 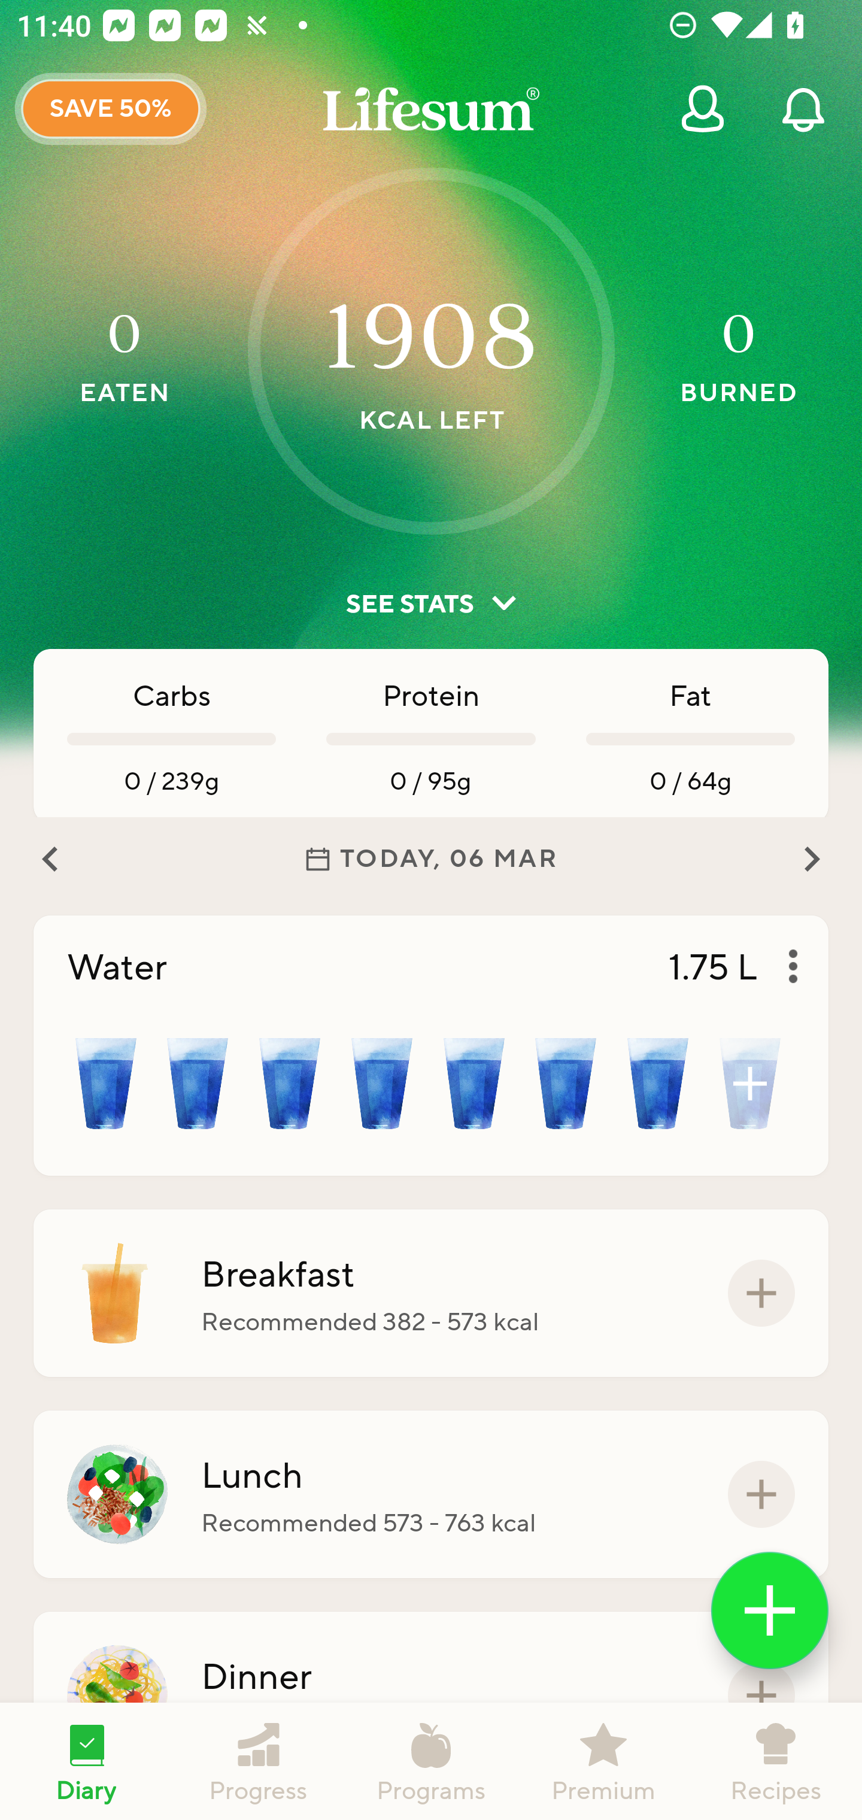 I want to click on TODAY, 06 MAR, so click(x=431, y=859).